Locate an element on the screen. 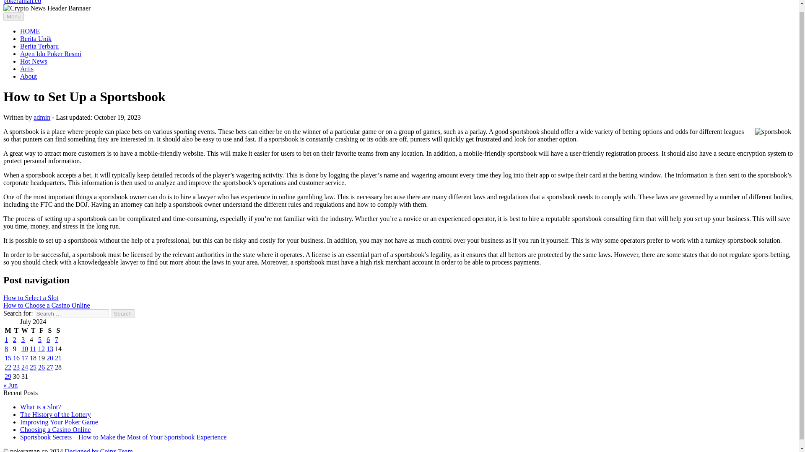 The height and width of the screenshot is (452, 805). About is located at coordinates (29, 76).